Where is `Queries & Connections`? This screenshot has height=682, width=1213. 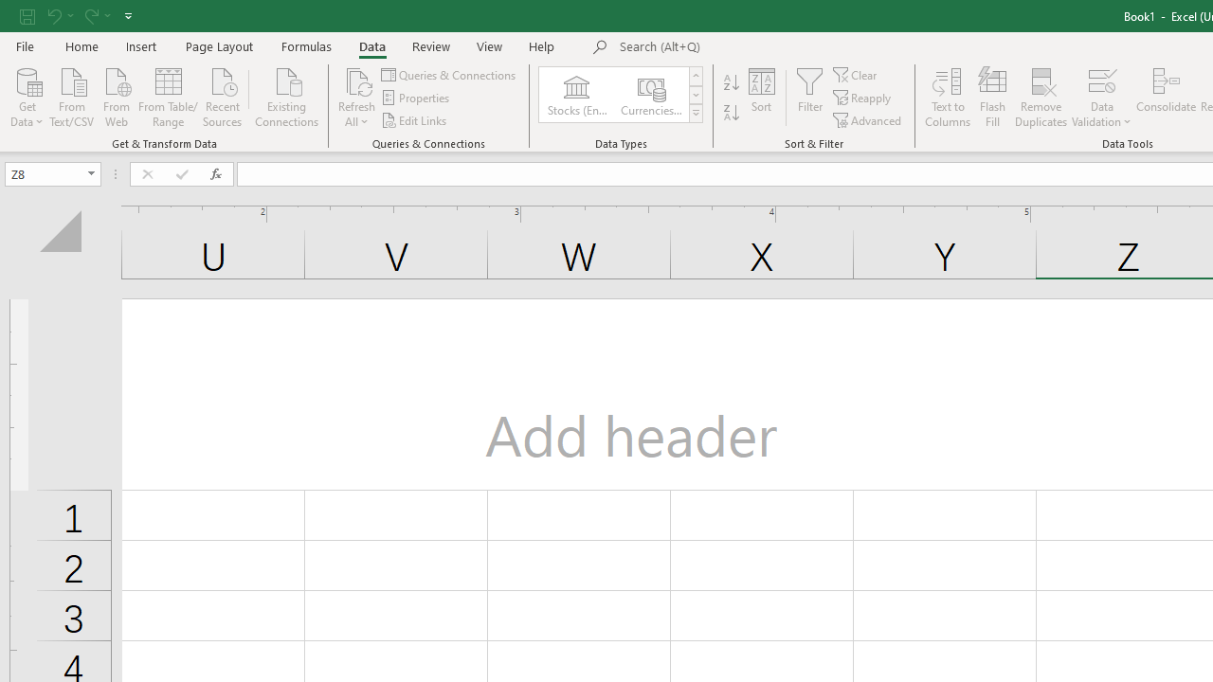
Queries & Connections is located at coordinates (449, 74).